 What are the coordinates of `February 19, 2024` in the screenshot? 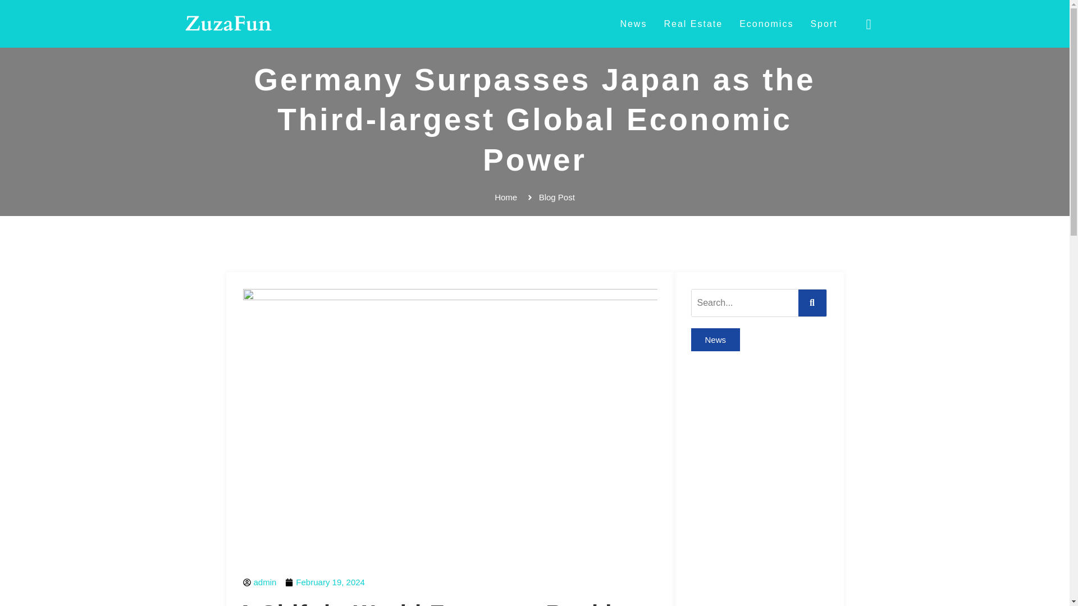 It's located at (325, 582).